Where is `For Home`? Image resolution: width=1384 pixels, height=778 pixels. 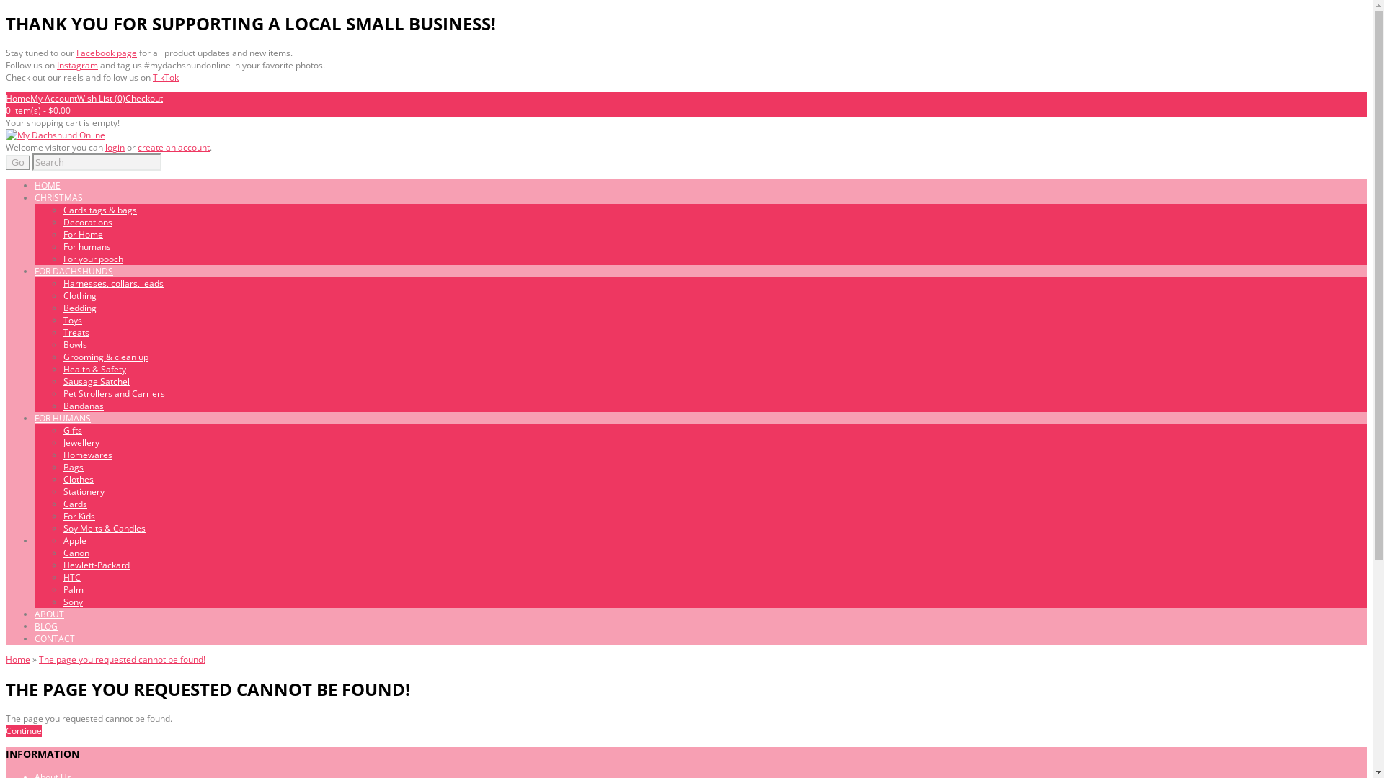 For Home is located at coordinates (84, 235).